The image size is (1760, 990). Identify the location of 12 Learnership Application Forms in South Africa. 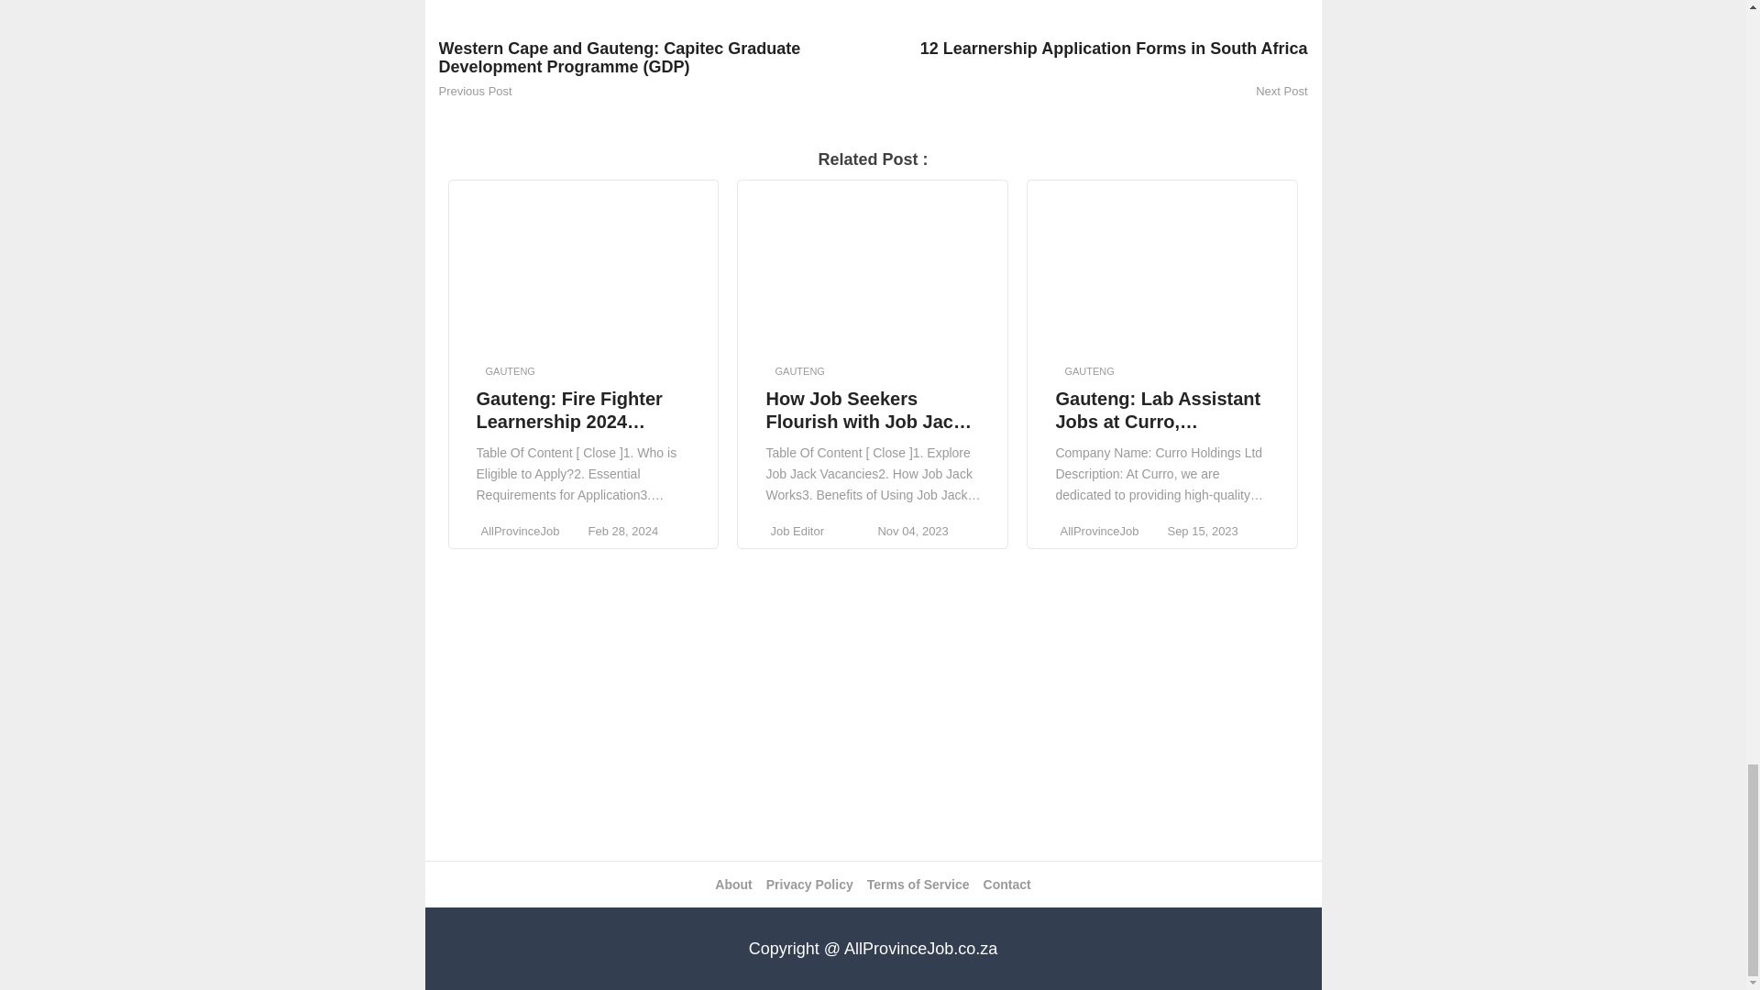
(1090, 58).